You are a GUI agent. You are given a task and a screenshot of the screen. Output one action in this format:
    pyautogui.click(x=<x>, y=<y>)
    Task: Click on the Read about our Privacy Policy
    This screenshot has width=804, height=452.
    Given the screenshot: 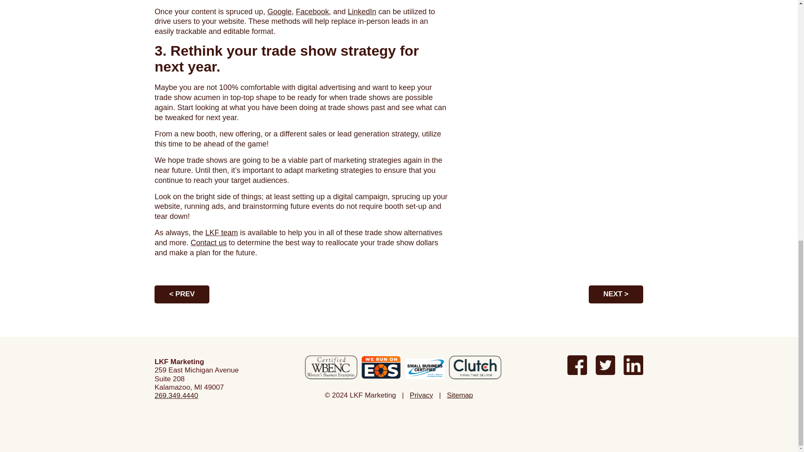 What is the action you would take?
    pyautogui.click(x=421, y=395)
    